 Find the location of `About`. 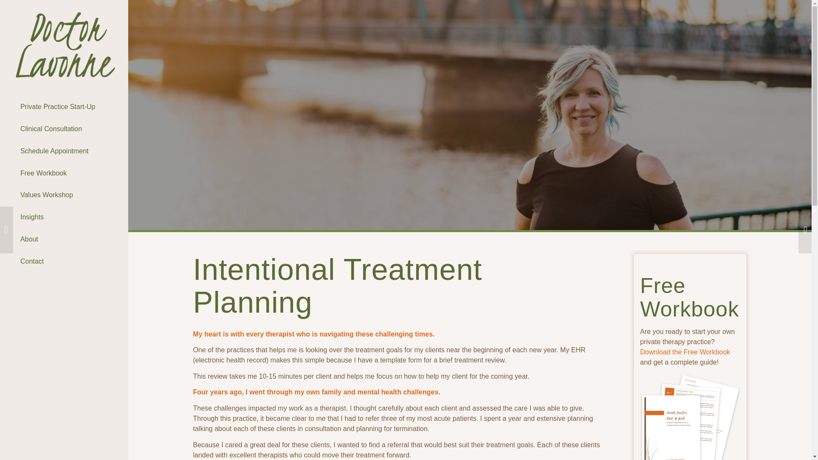

About is located at coordinates (64, 239).